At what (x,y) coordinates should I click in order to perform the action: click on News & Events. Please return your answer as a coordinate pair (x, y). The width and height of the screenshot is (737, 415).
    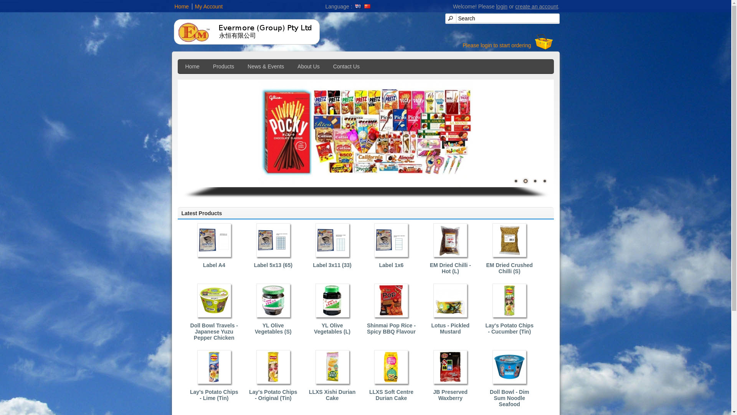
    Looking at the image, I should click on (267, 66).